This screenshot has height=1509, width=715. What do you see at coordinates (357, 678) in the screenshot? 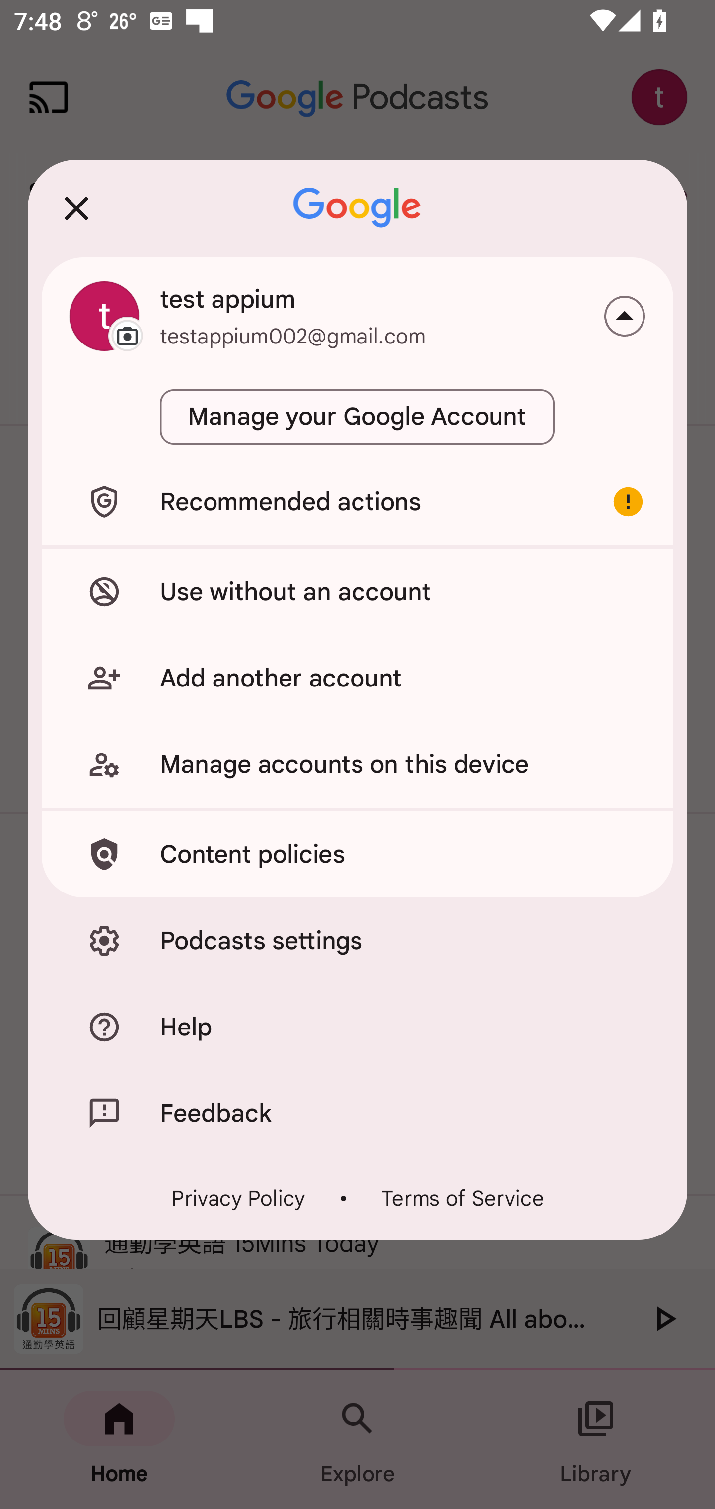
I see `Add another account` at bounding box center [357, 678].